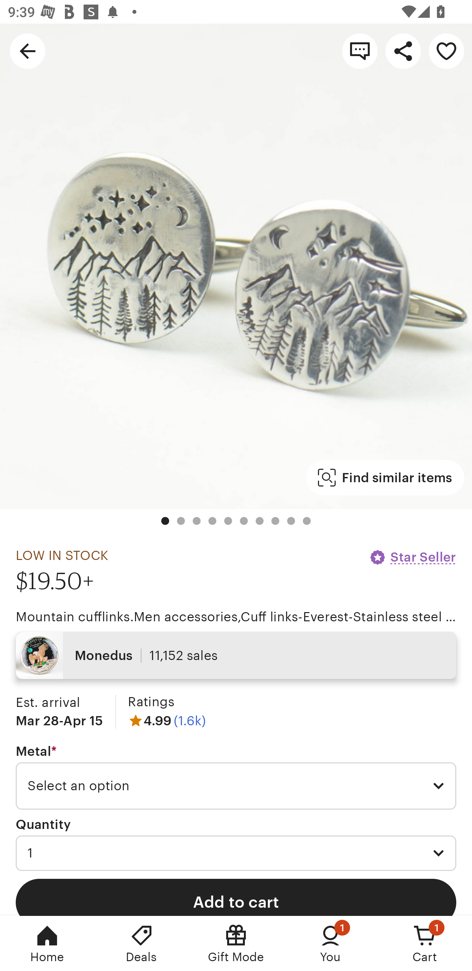 The width and height of the screenshot is (472, 971). Describe the element at coordinates (167, 720) in the screenshot. I see `4.99 (1.6k)` at that location.